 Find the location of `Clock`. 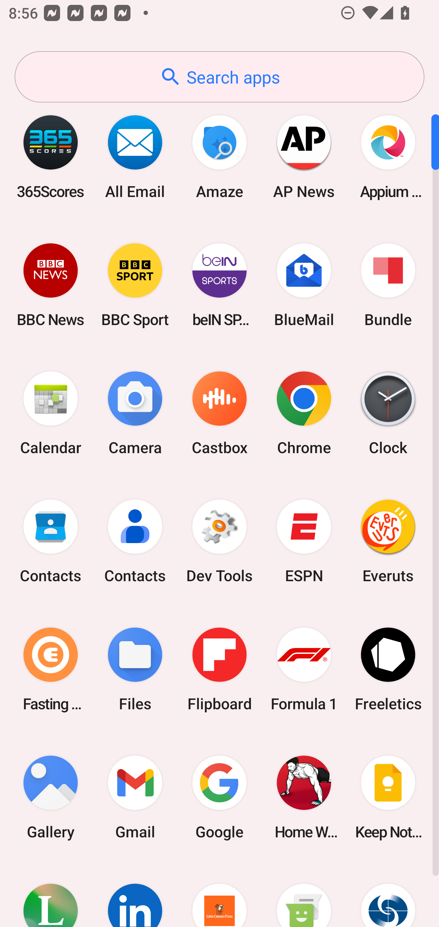

Clock is located at coordinates (388, 413).